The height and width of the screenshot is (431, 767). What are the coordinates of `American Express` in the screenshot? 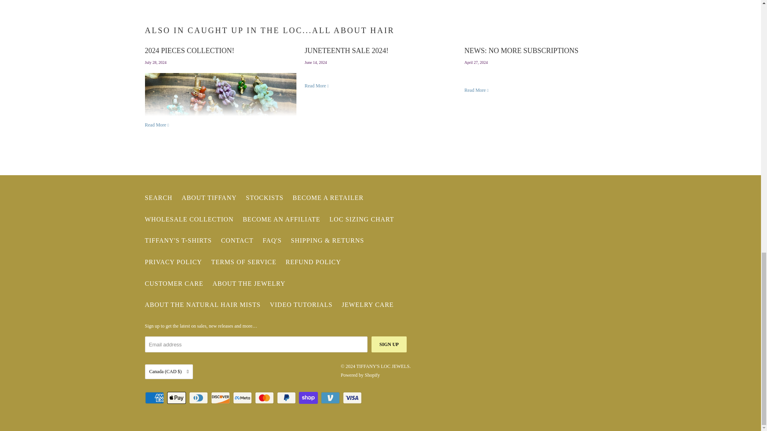 It's located at (155, 397).